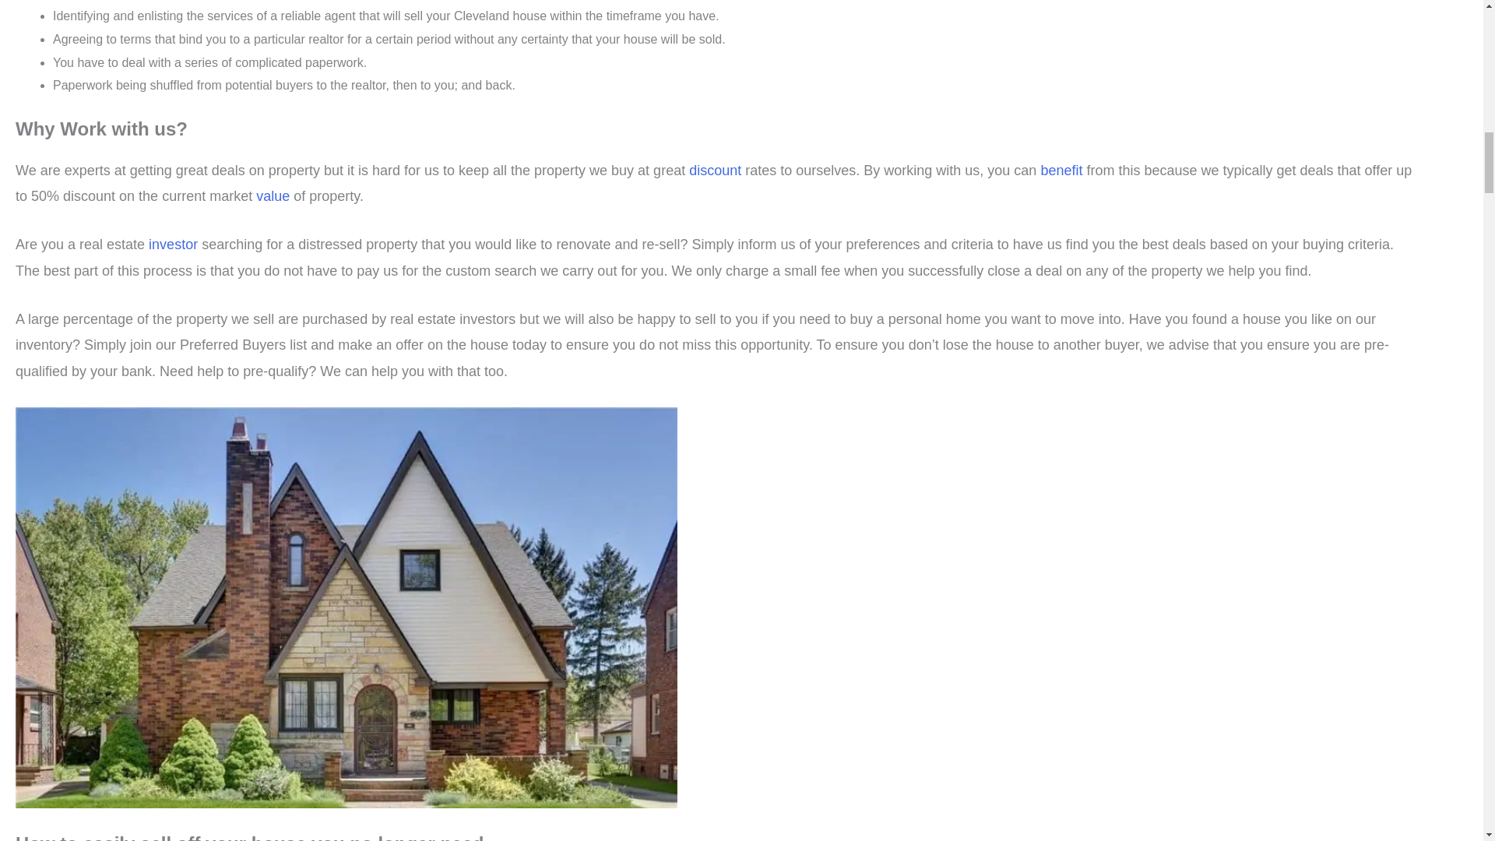 This screenshot has width=1495, height=841. I want to click on benefit, so click(1064, 170).